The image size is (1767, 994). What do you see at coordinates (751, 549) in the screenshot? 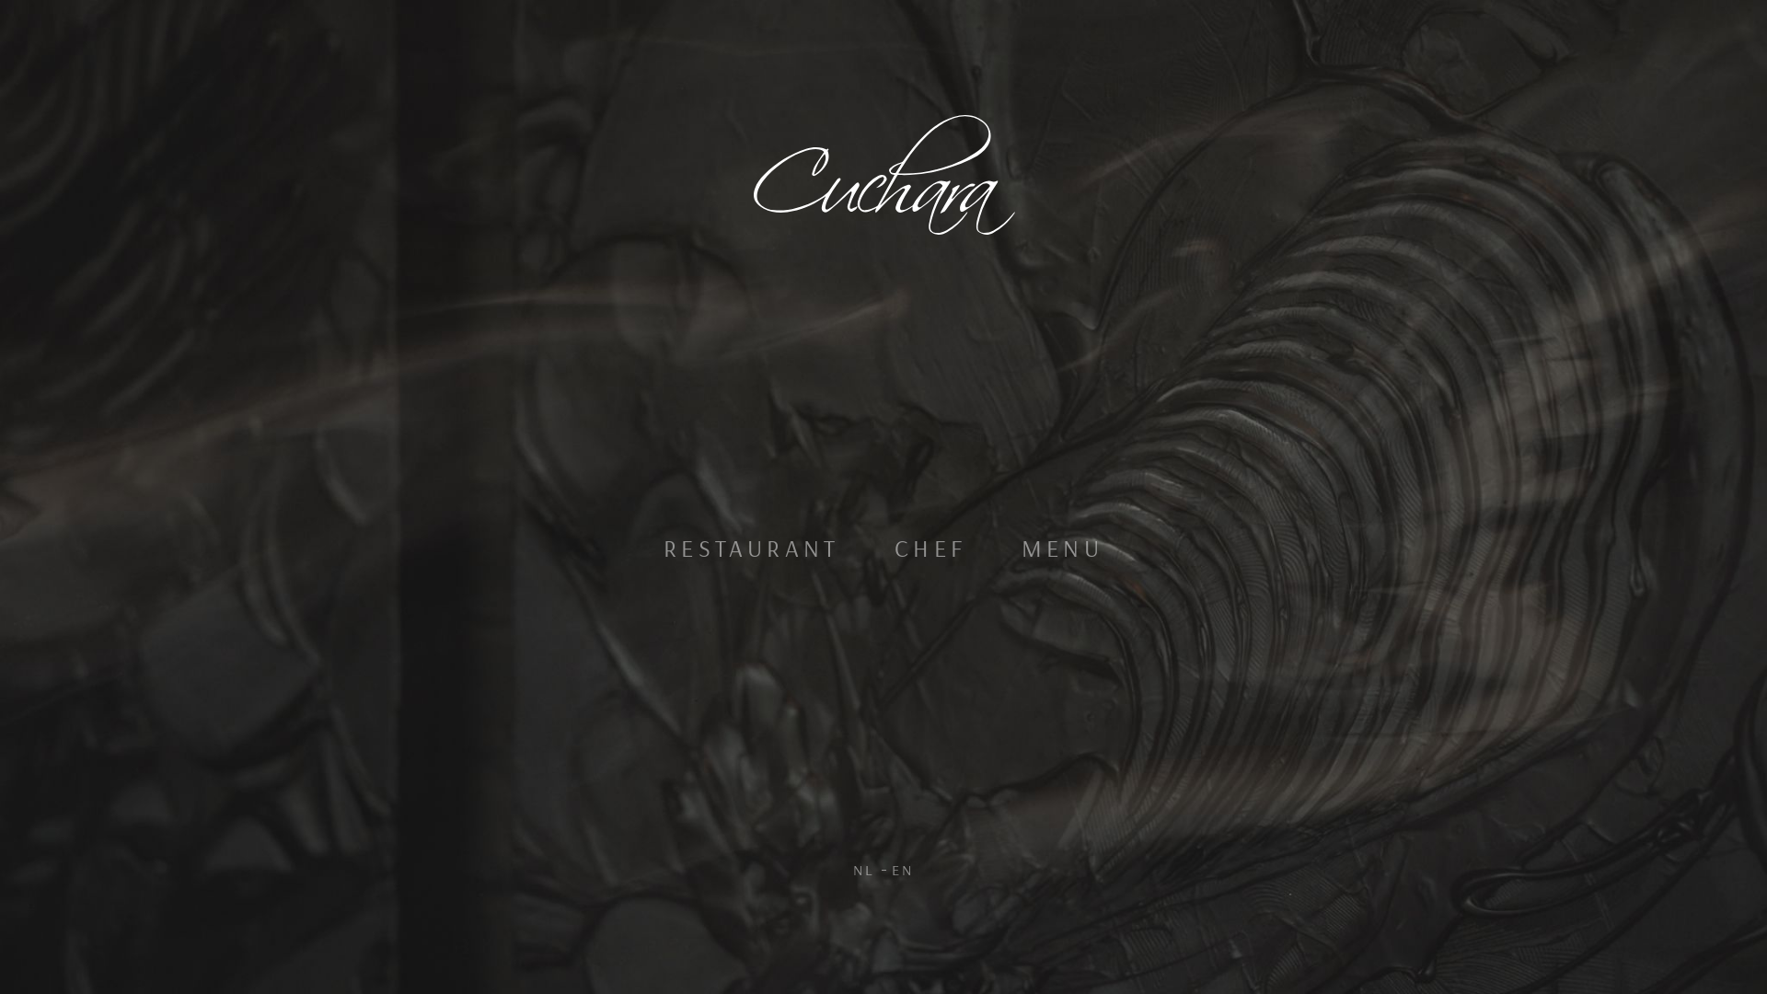
I see `RESTAURANT` at bounding box center [751, 549].